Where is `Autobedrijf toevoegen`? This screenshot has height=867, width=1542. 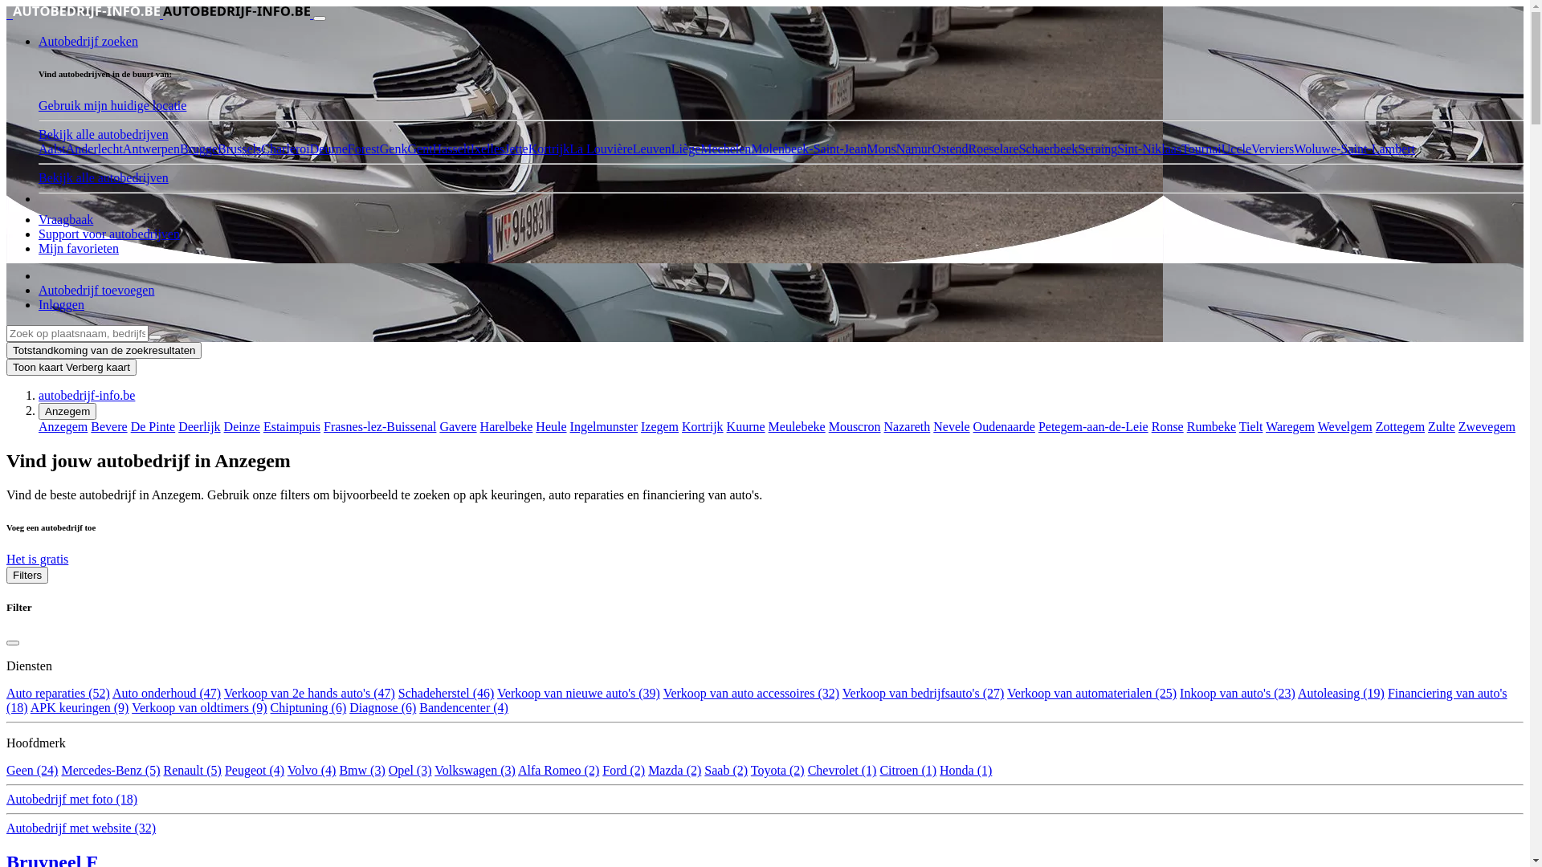 Autobedrijf toevoegen is located at coordinates (96, 291).